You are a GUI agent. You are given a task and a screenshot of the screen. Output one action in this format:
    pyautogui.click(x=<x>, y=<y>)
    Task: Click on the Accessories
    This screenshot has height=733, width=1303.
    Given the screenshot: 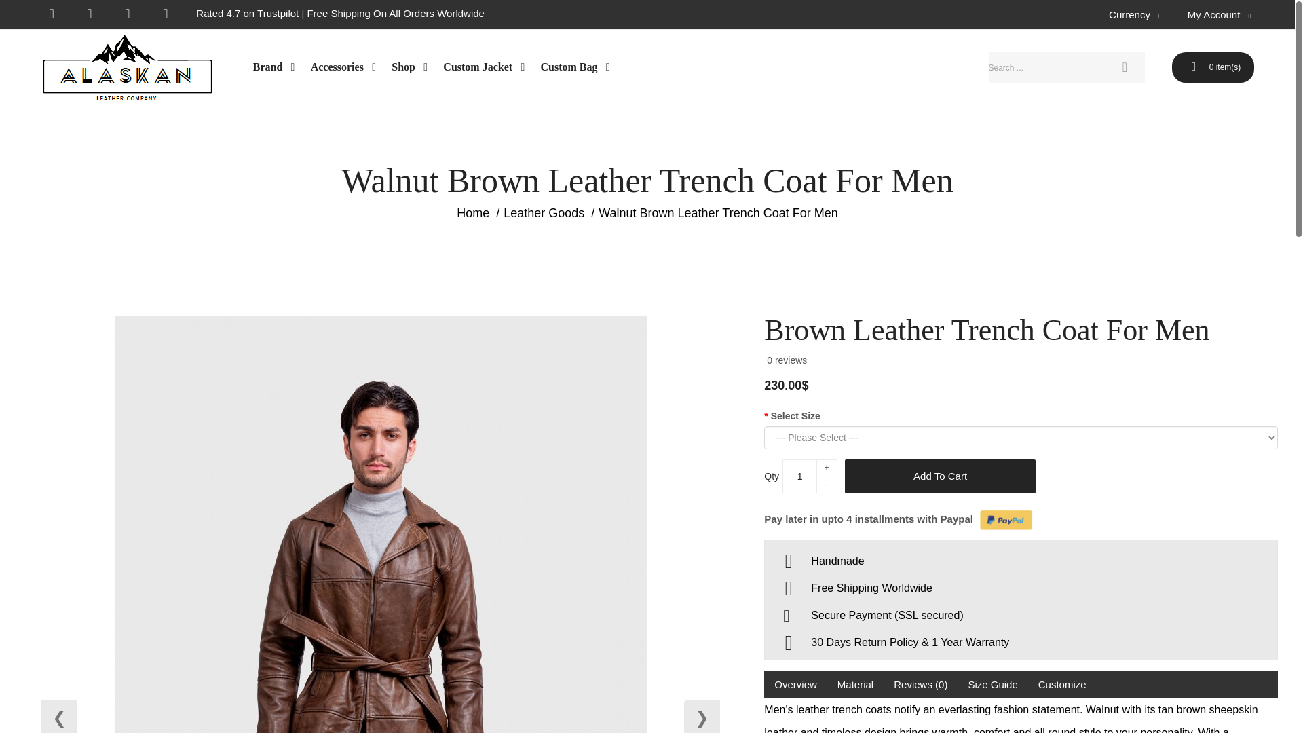 What is the action you would take?
    pyautogui.click(x=345, y=67)
    